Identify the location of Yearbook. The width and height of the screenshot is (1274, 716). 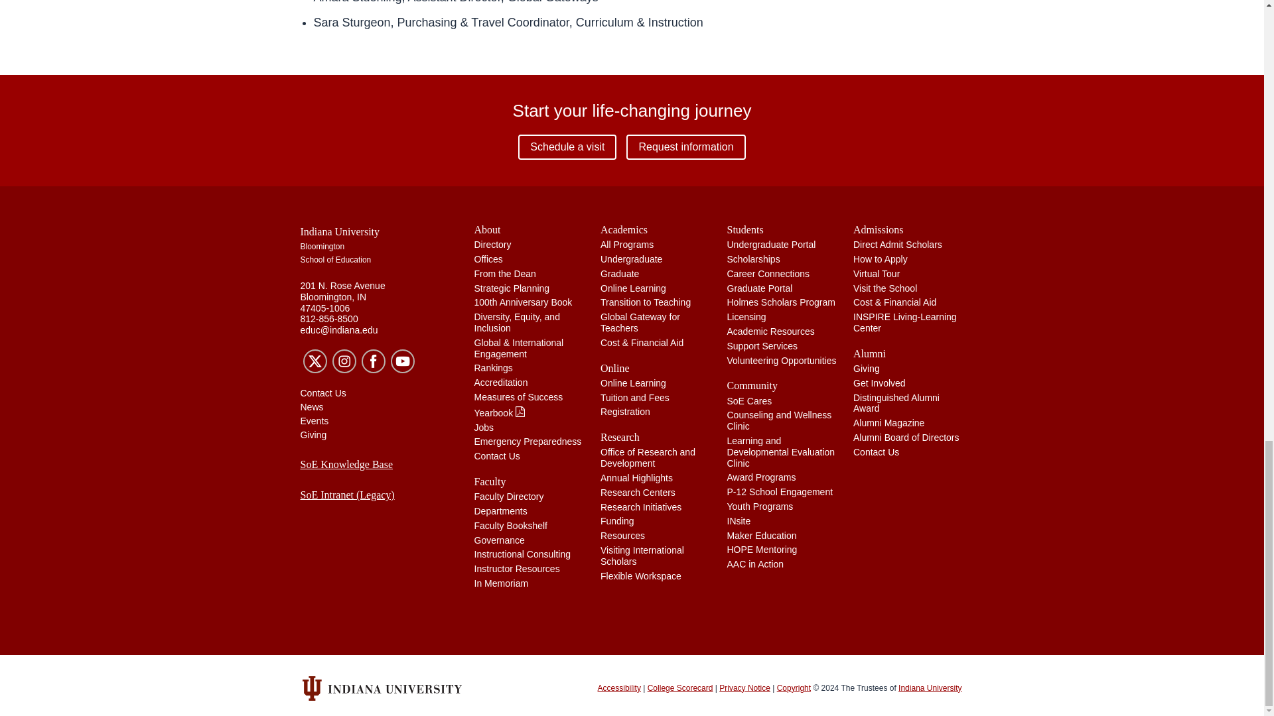
(500, 412).